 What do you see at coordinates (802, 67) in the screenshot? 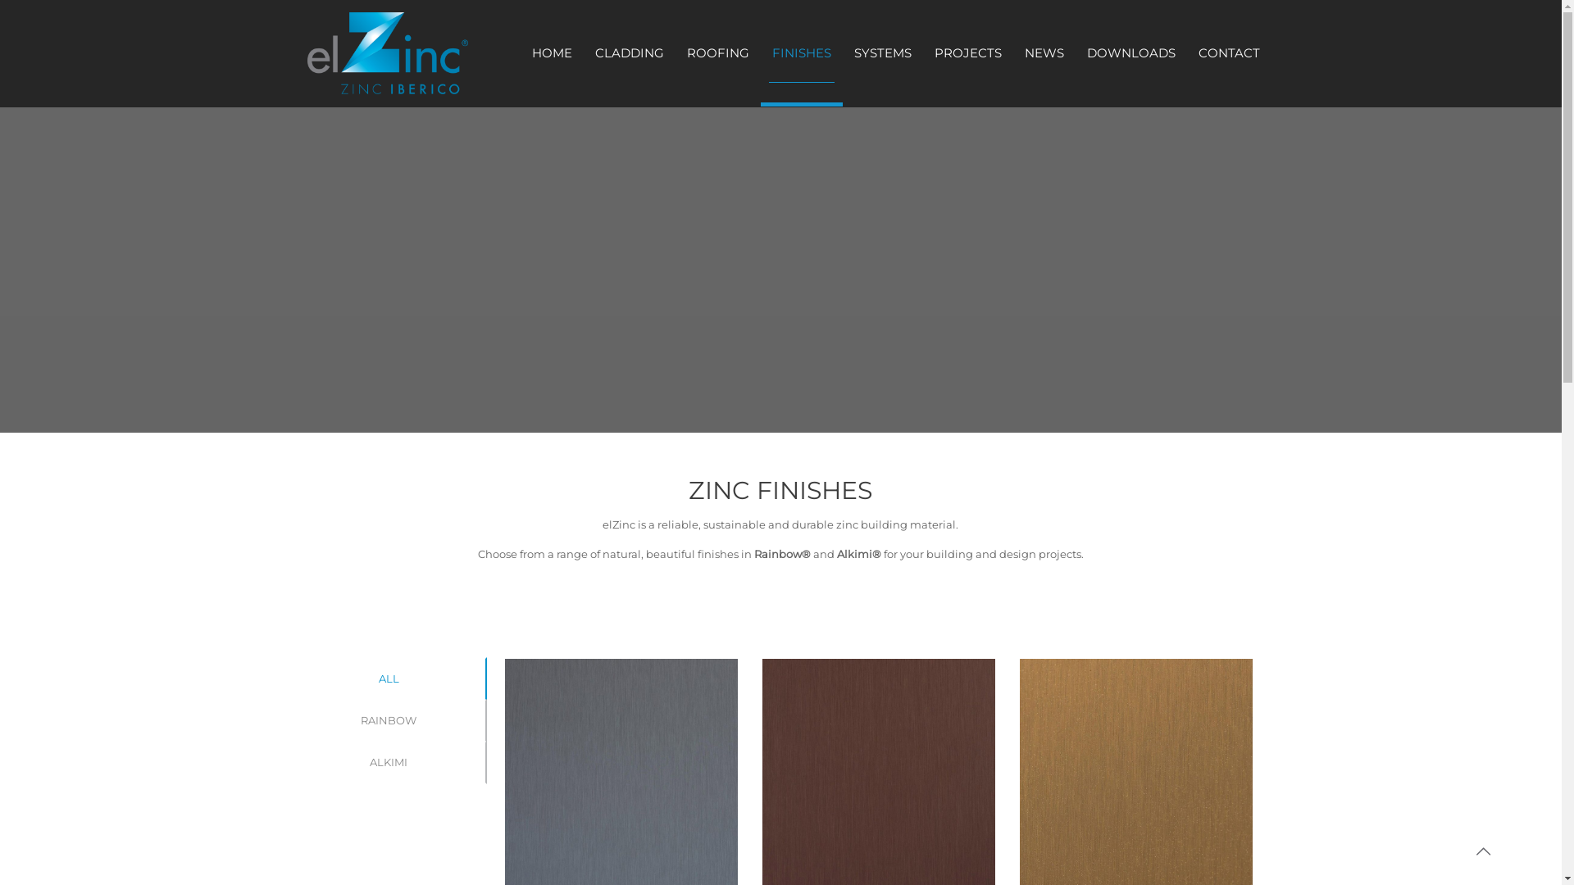
I see `FINISHES` at bounding box center [802, 67].